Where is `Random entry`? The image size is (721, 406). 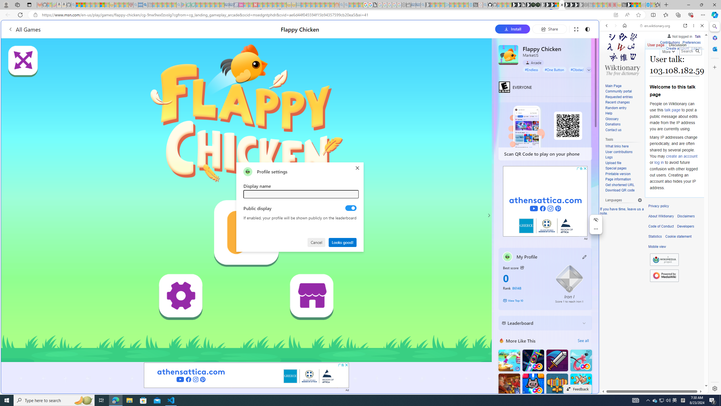
Random entry is located at coordinates (624, 108).